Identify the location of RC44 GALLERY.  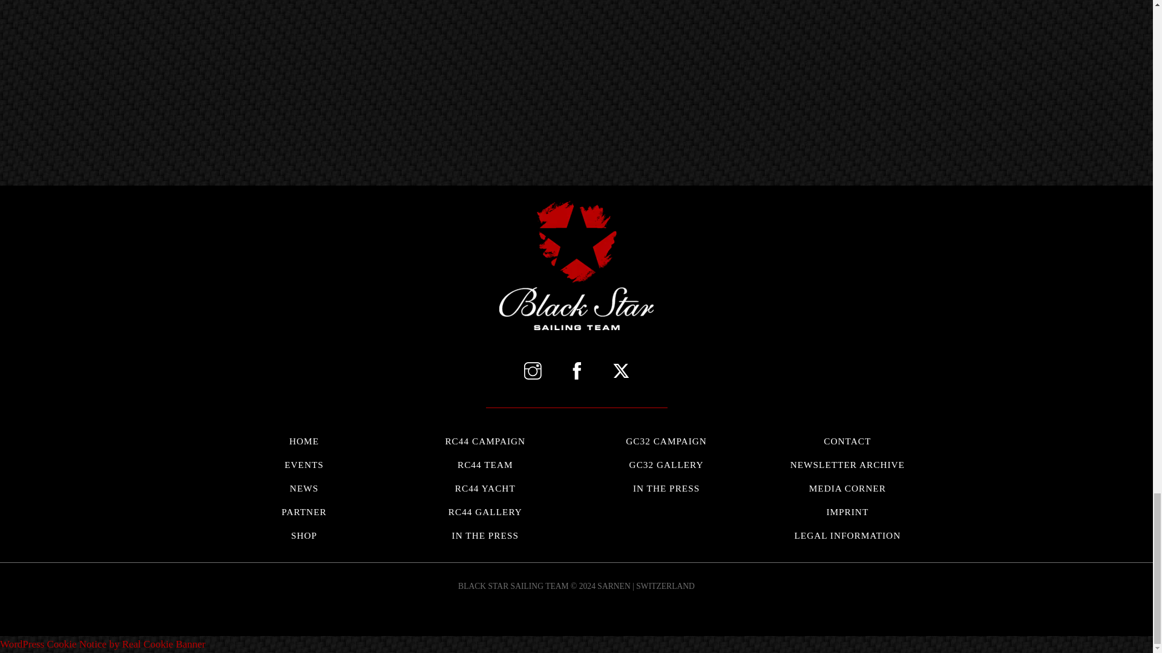
(485, 512).